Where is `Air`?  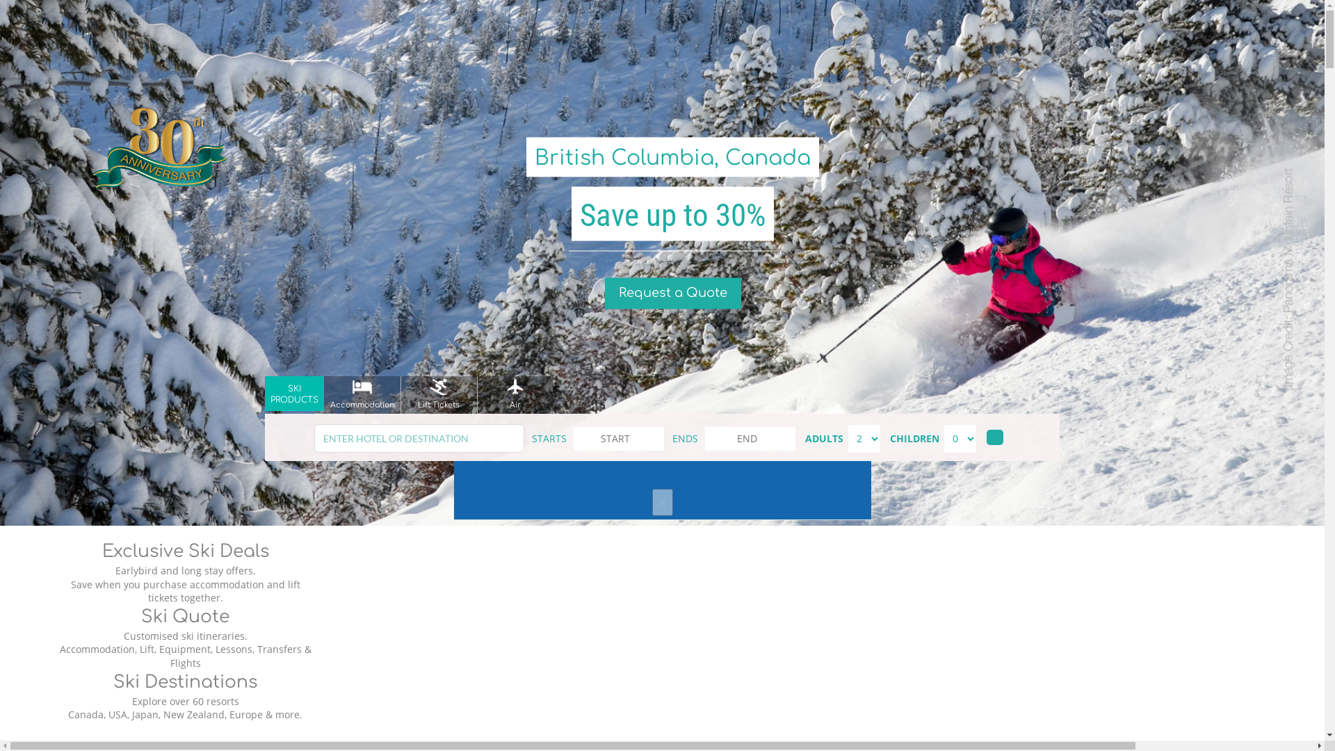 Air is located at coordinates (515, 394).